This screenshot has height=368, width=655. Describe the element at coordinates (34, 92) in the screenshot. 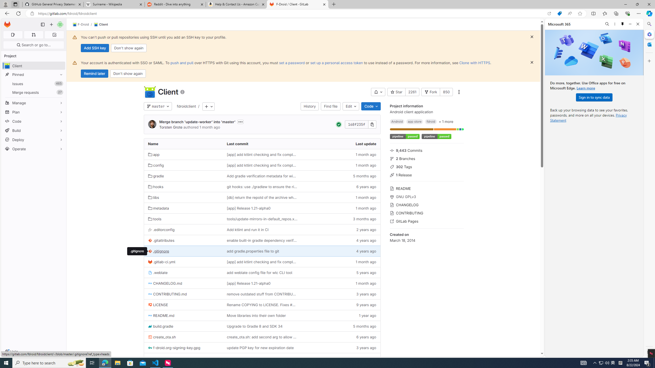

I see `Merge requests 27` at that location.